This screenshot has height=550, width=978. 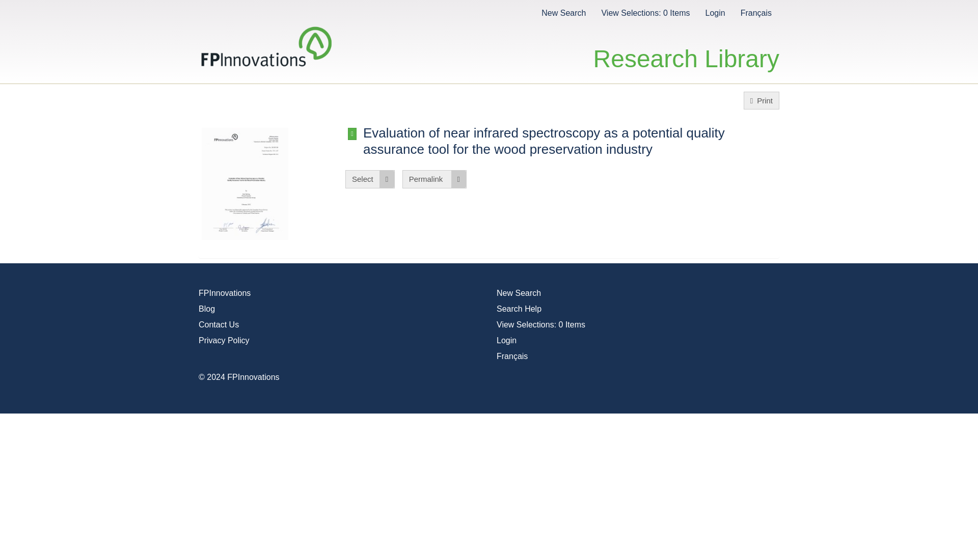 I want to click on Login, so click(x=506, y=340).